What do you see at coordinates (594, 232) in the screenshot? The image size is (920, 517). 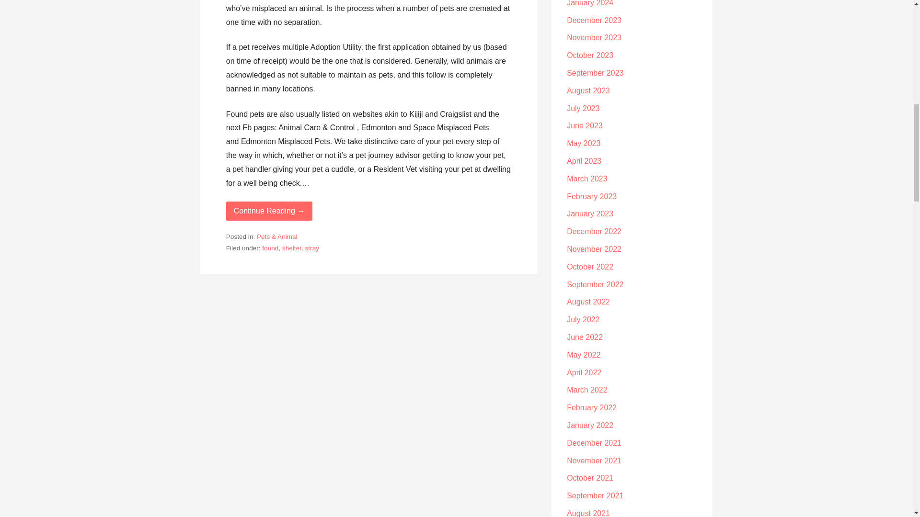 I see `December 2022` at bounding box center [594, 232].